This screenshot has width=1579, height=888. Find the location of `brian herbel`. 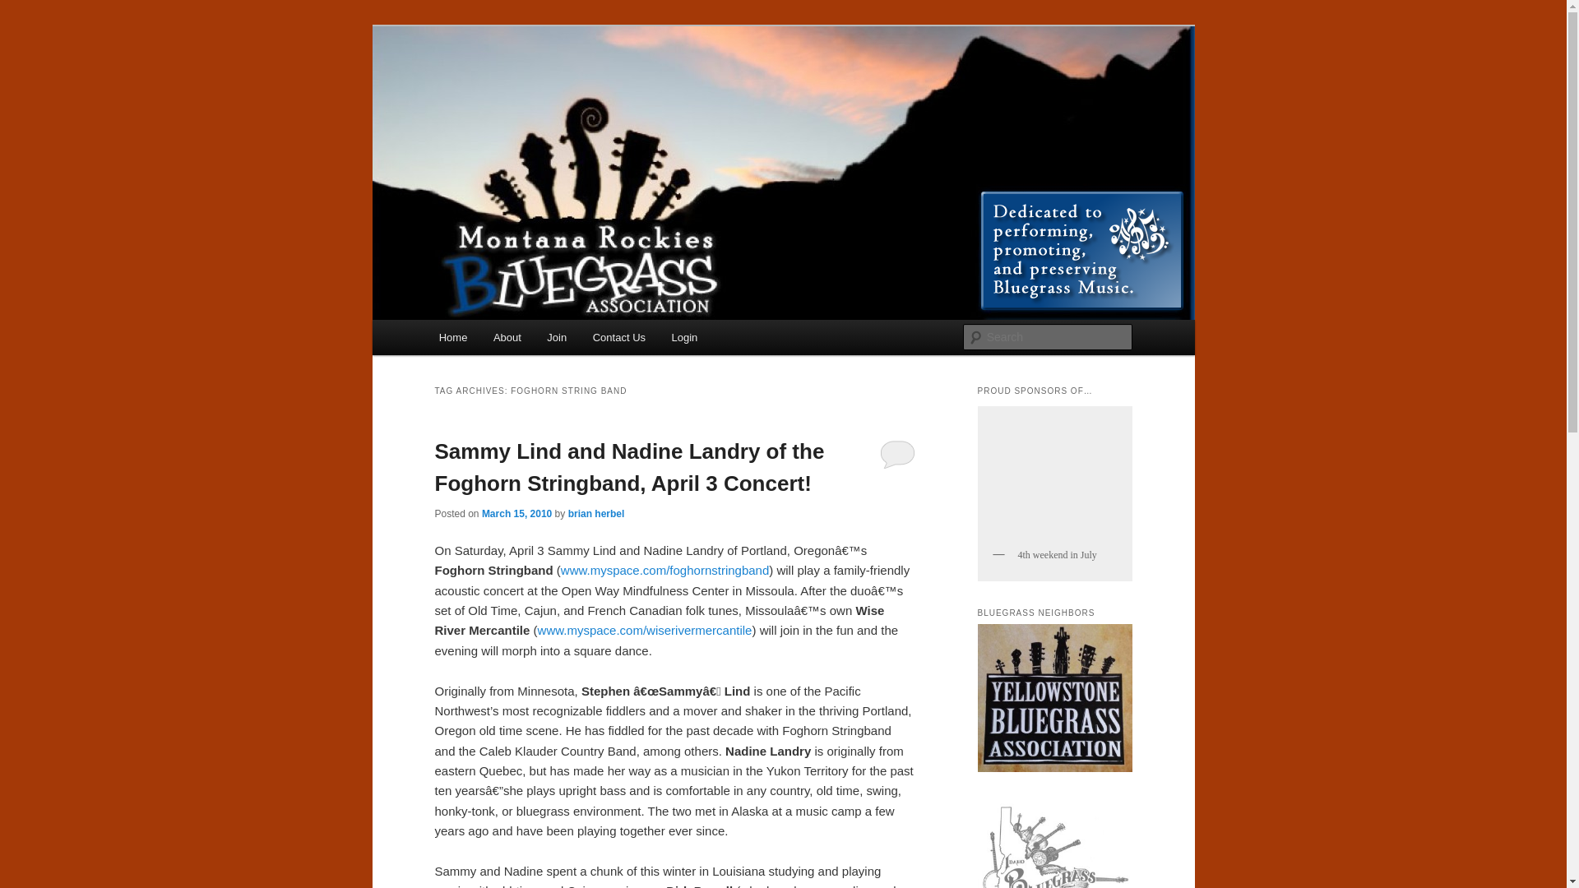

brian herbel is located at coordinates (597, 513).